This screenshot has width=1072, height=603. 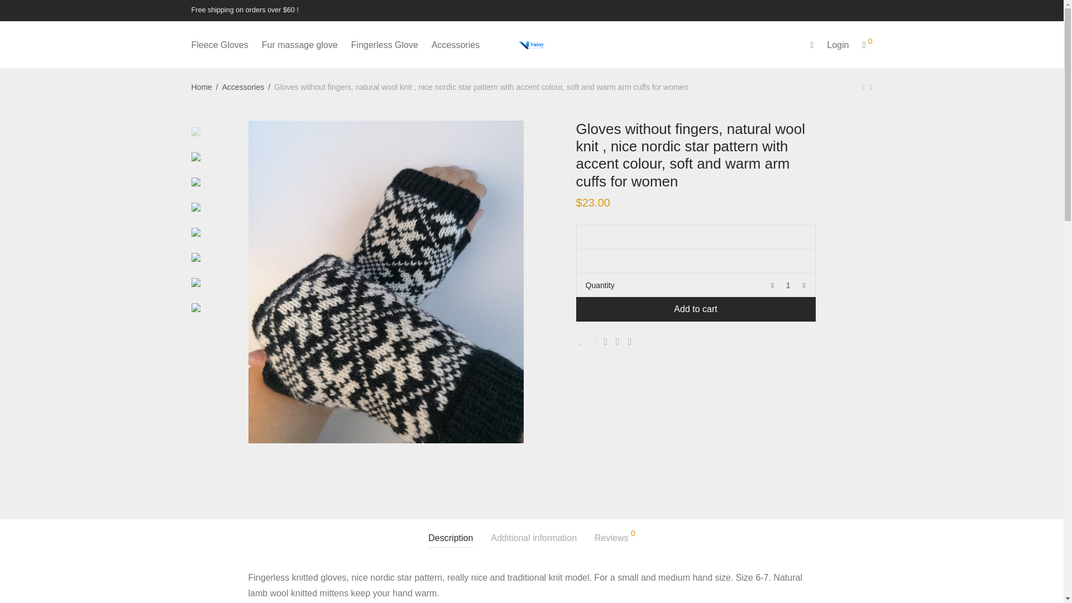 I want to click on Accessories, so click(x=242, y=87).